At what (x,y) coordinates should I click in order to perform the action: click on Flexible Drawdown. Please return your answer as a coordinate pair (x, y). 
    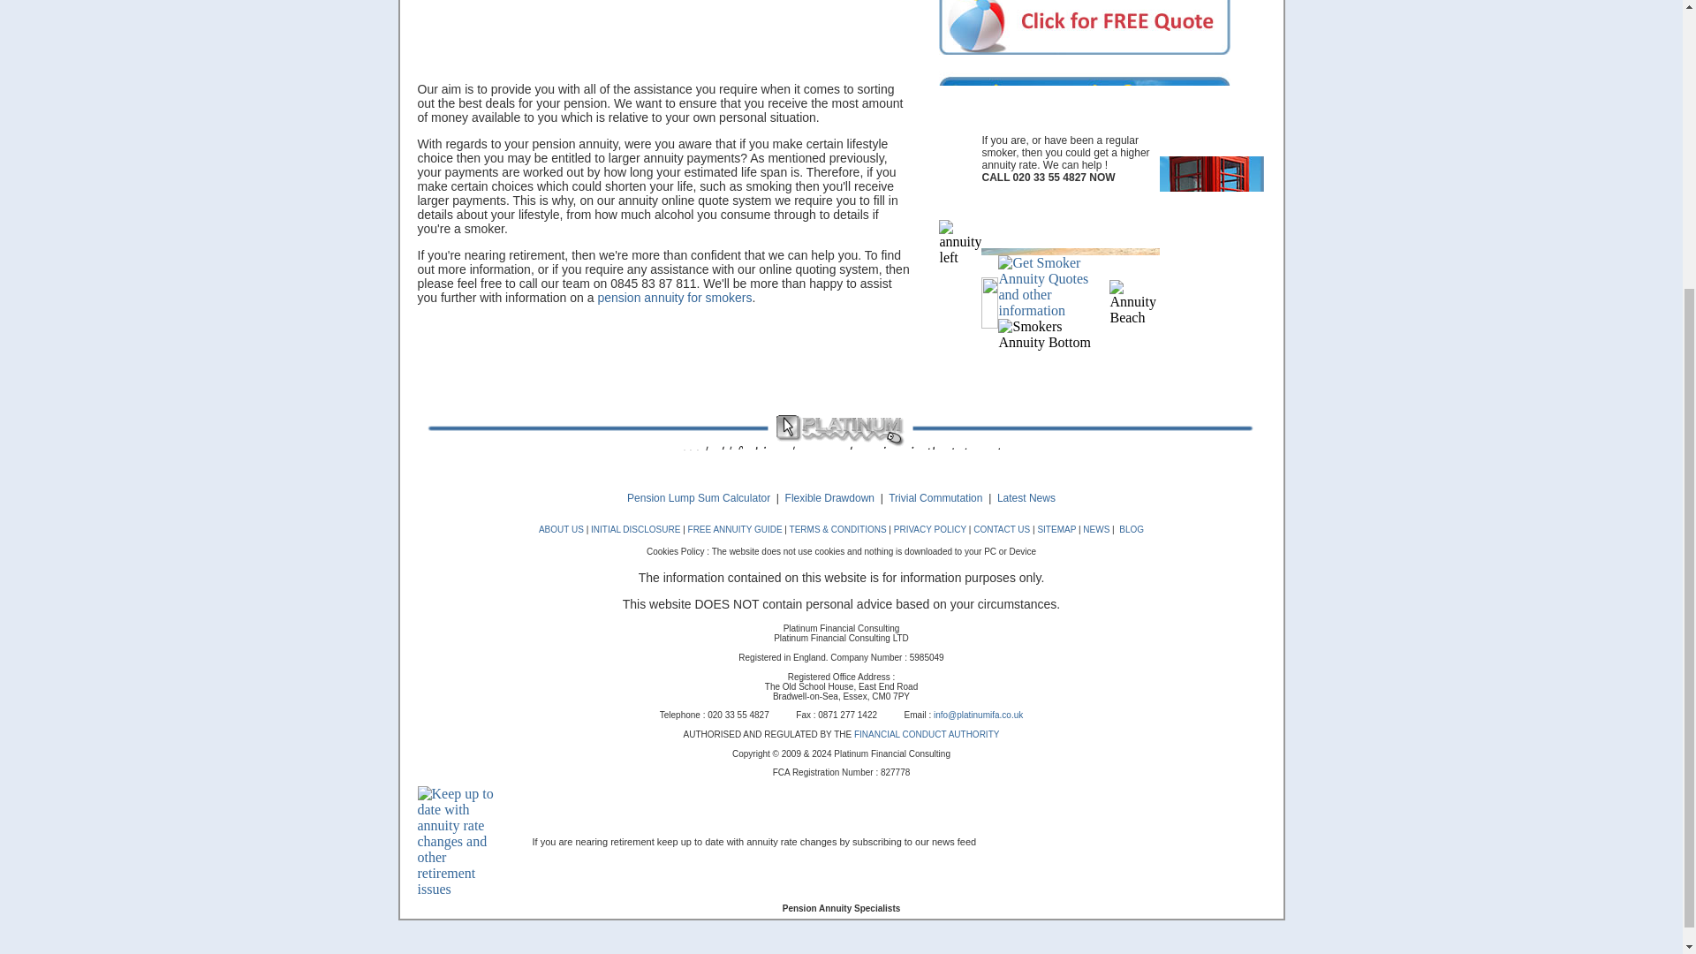
    Looking at the image, I should click on (829, 498).